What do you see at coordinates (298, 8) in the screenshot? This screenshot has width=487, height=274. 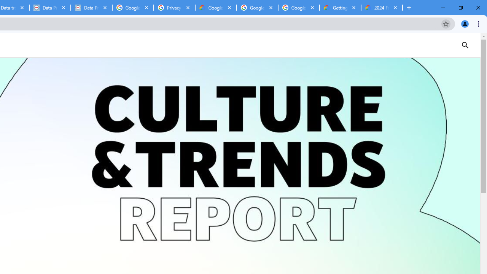 I see `Google Workspace - Specific Terms` at bounding box center [298, 8].